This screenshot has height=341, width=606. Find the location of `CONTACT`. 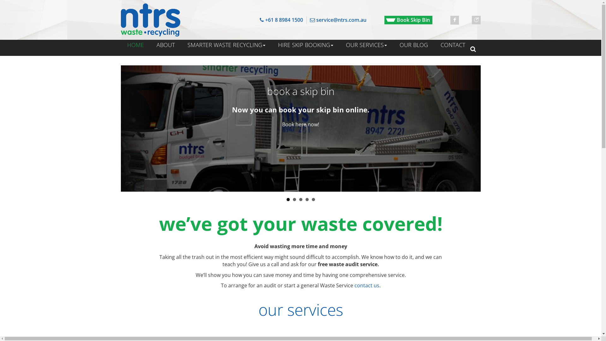

CONTACT is located at coordinates (453, 45).